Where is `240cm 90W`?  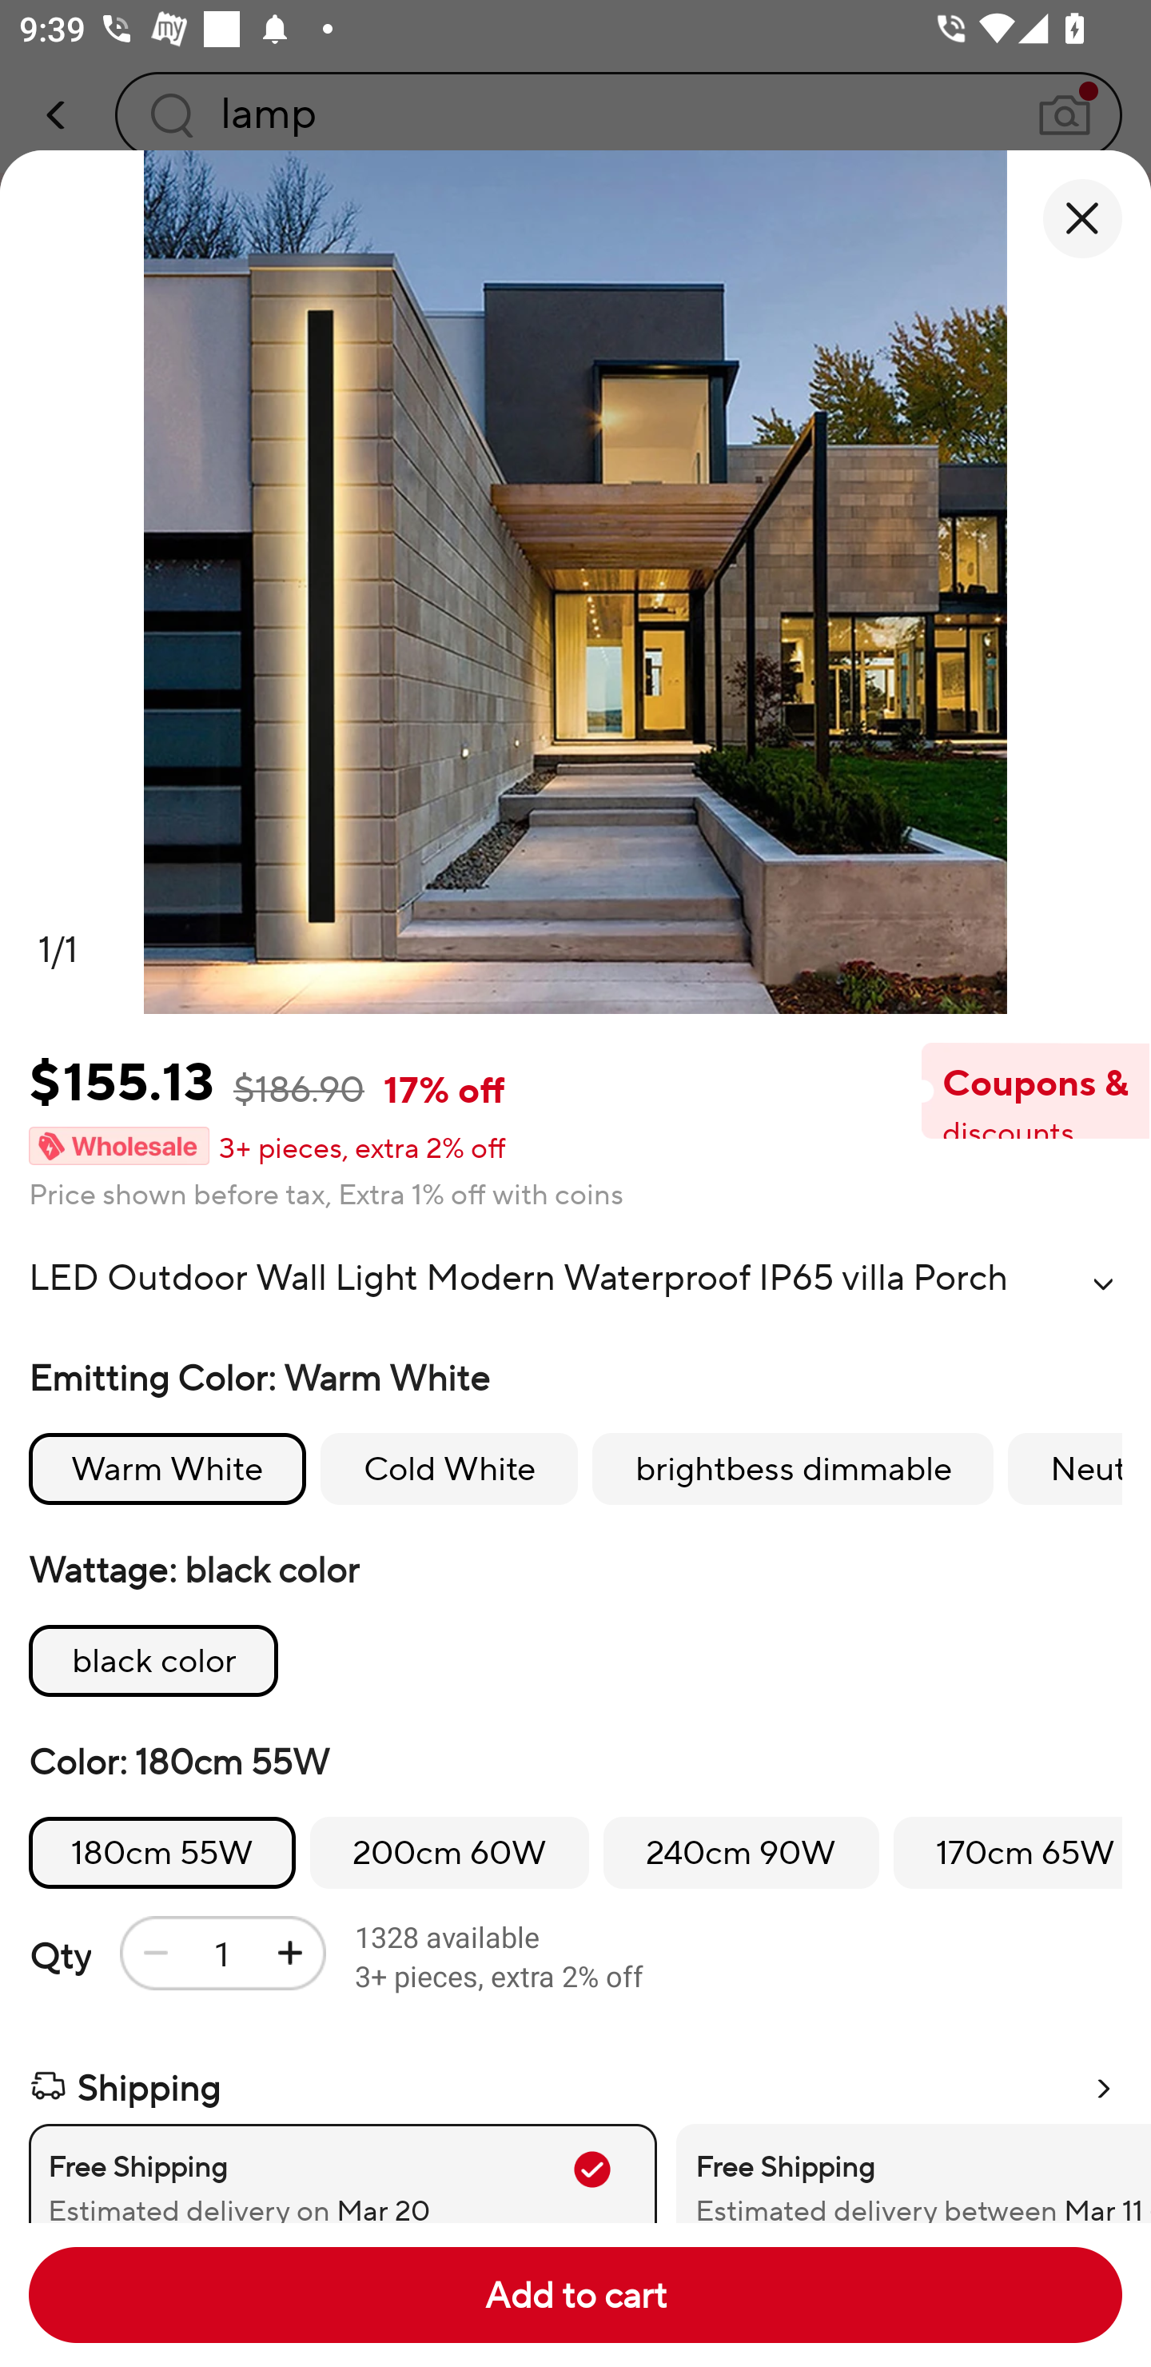
240cm 90W is located at coordinates (741, 1854).